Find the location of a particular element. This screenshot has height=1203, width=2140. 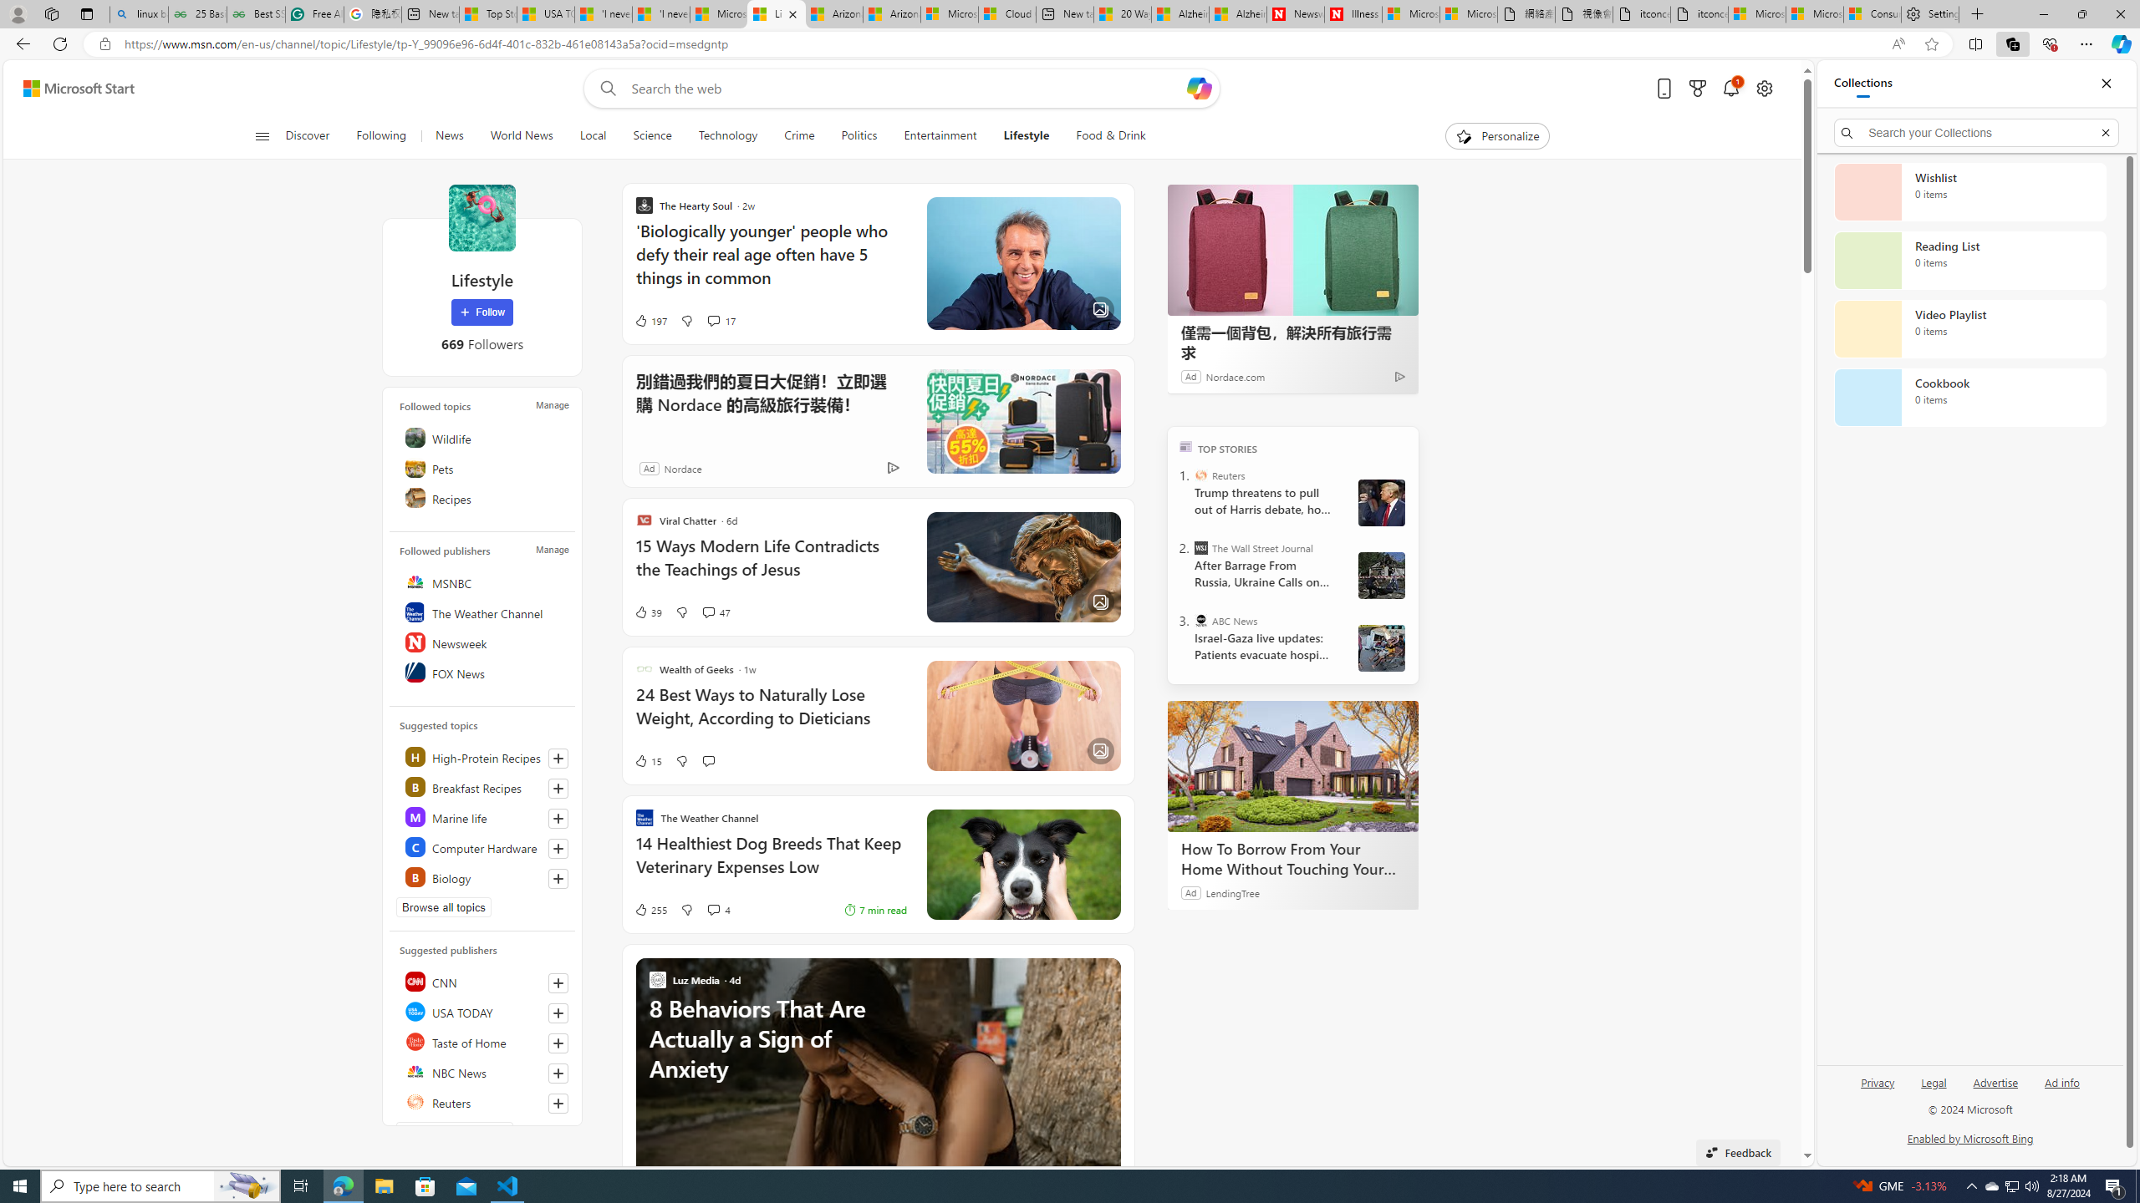

Open navigation menu is located at coordinates (262, 135).